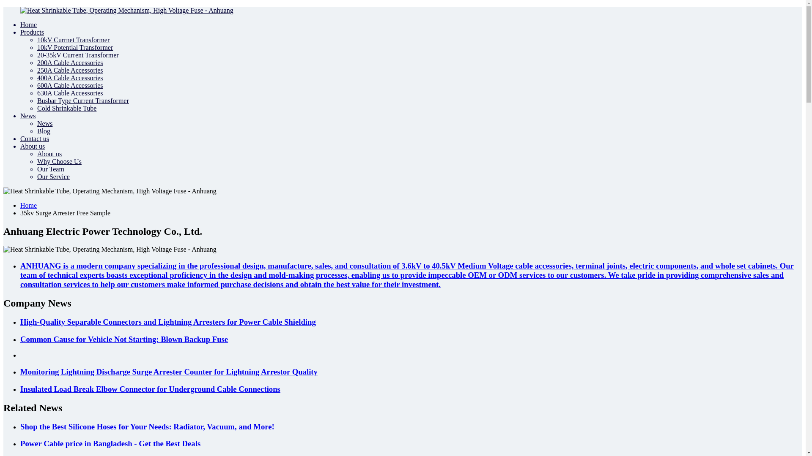 The height and width of the screenshot is (456, 812). Describe the element at coordinates (67, 108) in the screenshot. I see `Cold Shrinkable Tube` at that location.